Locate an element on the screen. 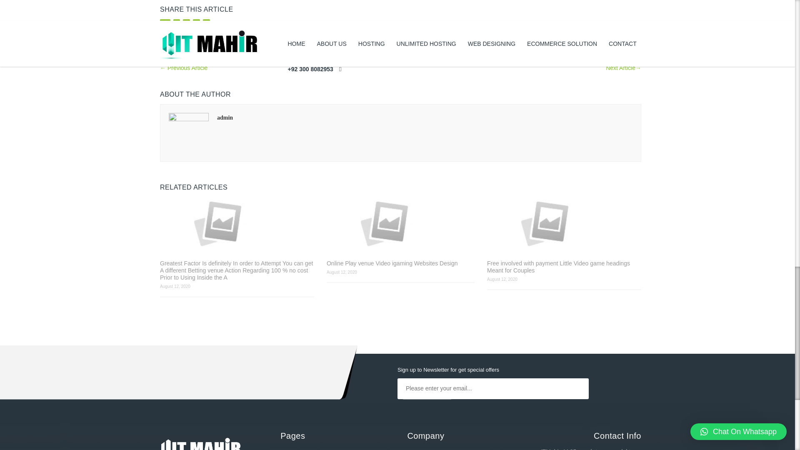 The height and width of the screenshot is (450, 800). Permalink to Online Play venue Video igaming Websites Design is located at coordinates (400, 263).